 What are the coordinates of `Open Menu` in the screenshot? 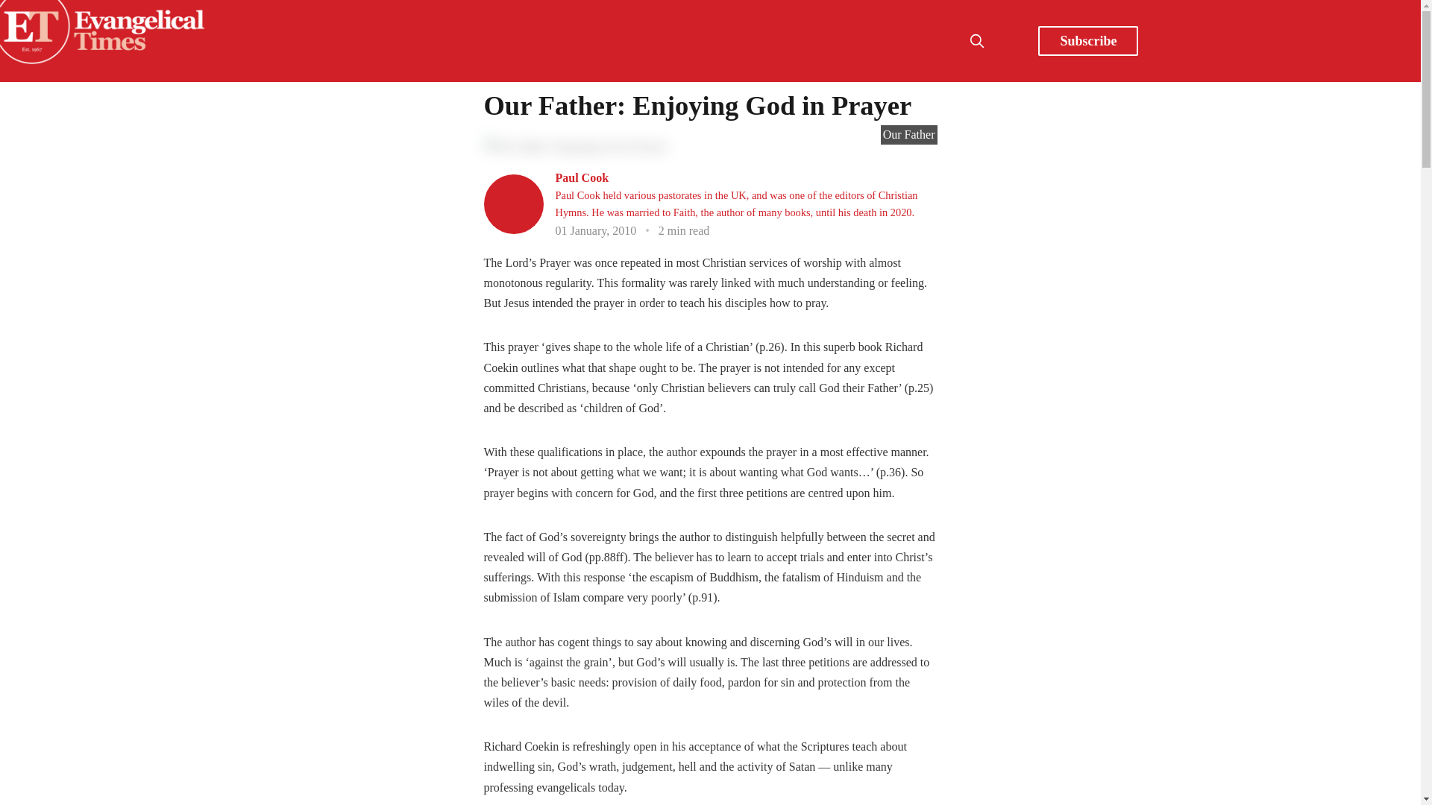 It's located at (1010, 40).